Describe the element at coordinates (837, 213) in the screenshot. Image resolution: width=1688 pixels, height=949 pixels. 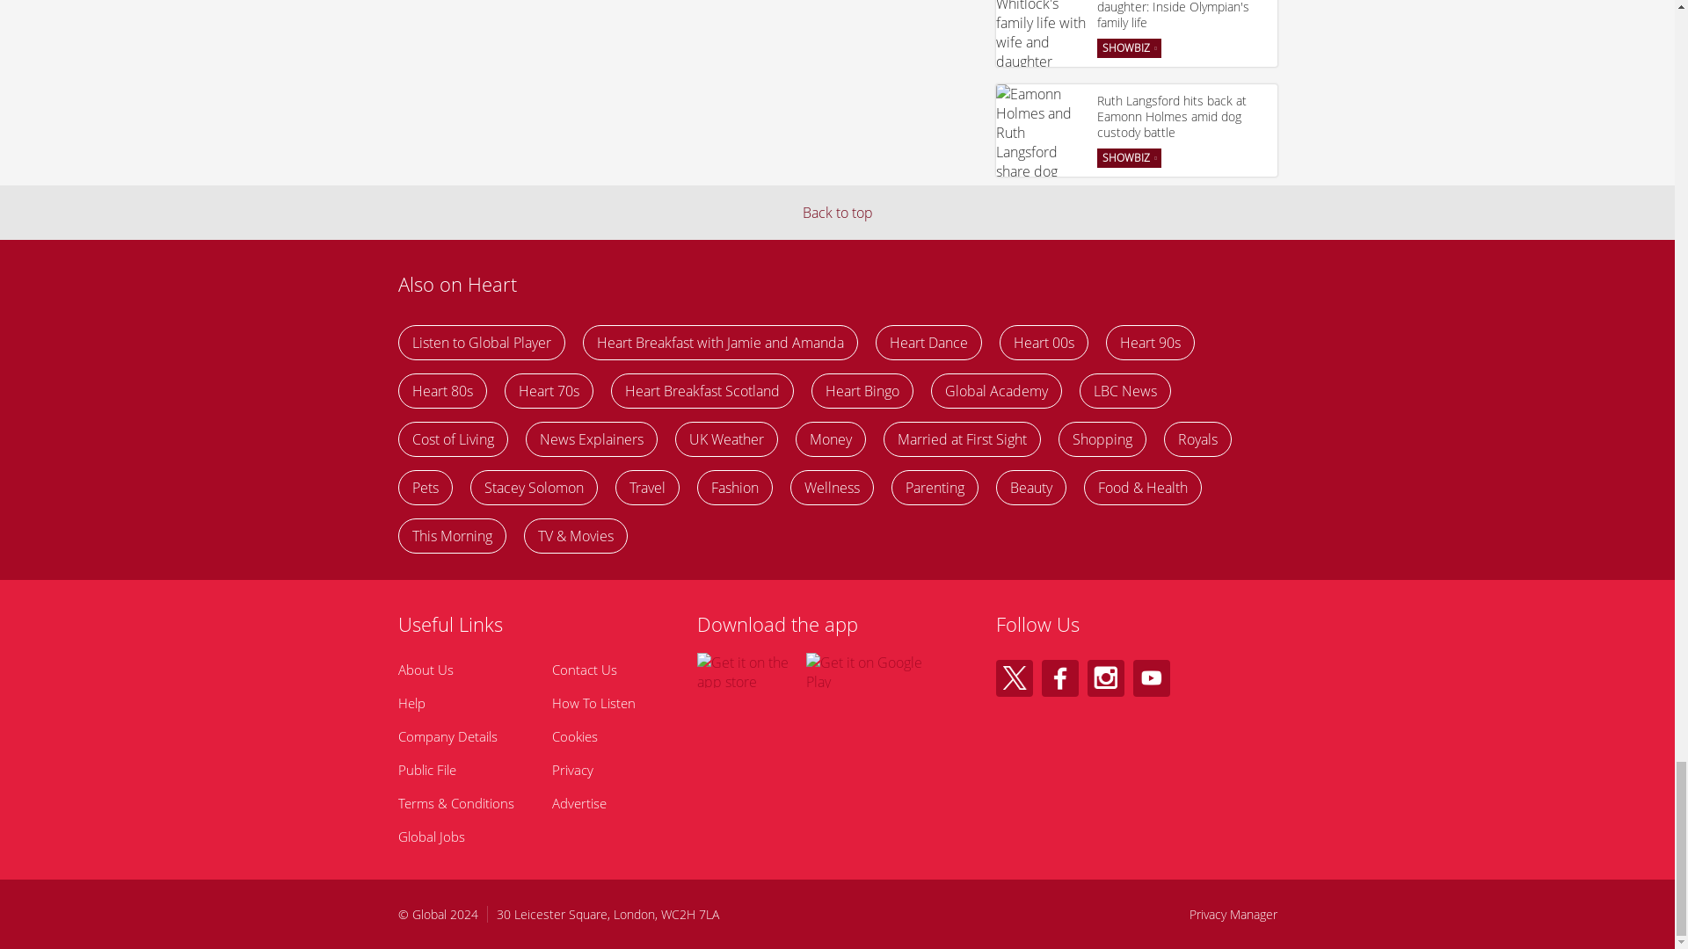
I see `Back to top` at that location.